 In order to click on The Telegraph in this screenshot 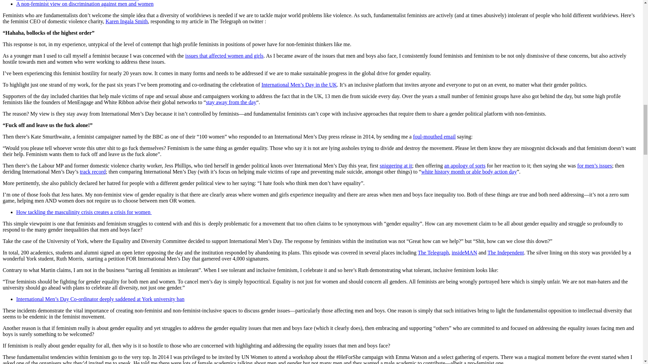, I will do `click(433, 252)`.